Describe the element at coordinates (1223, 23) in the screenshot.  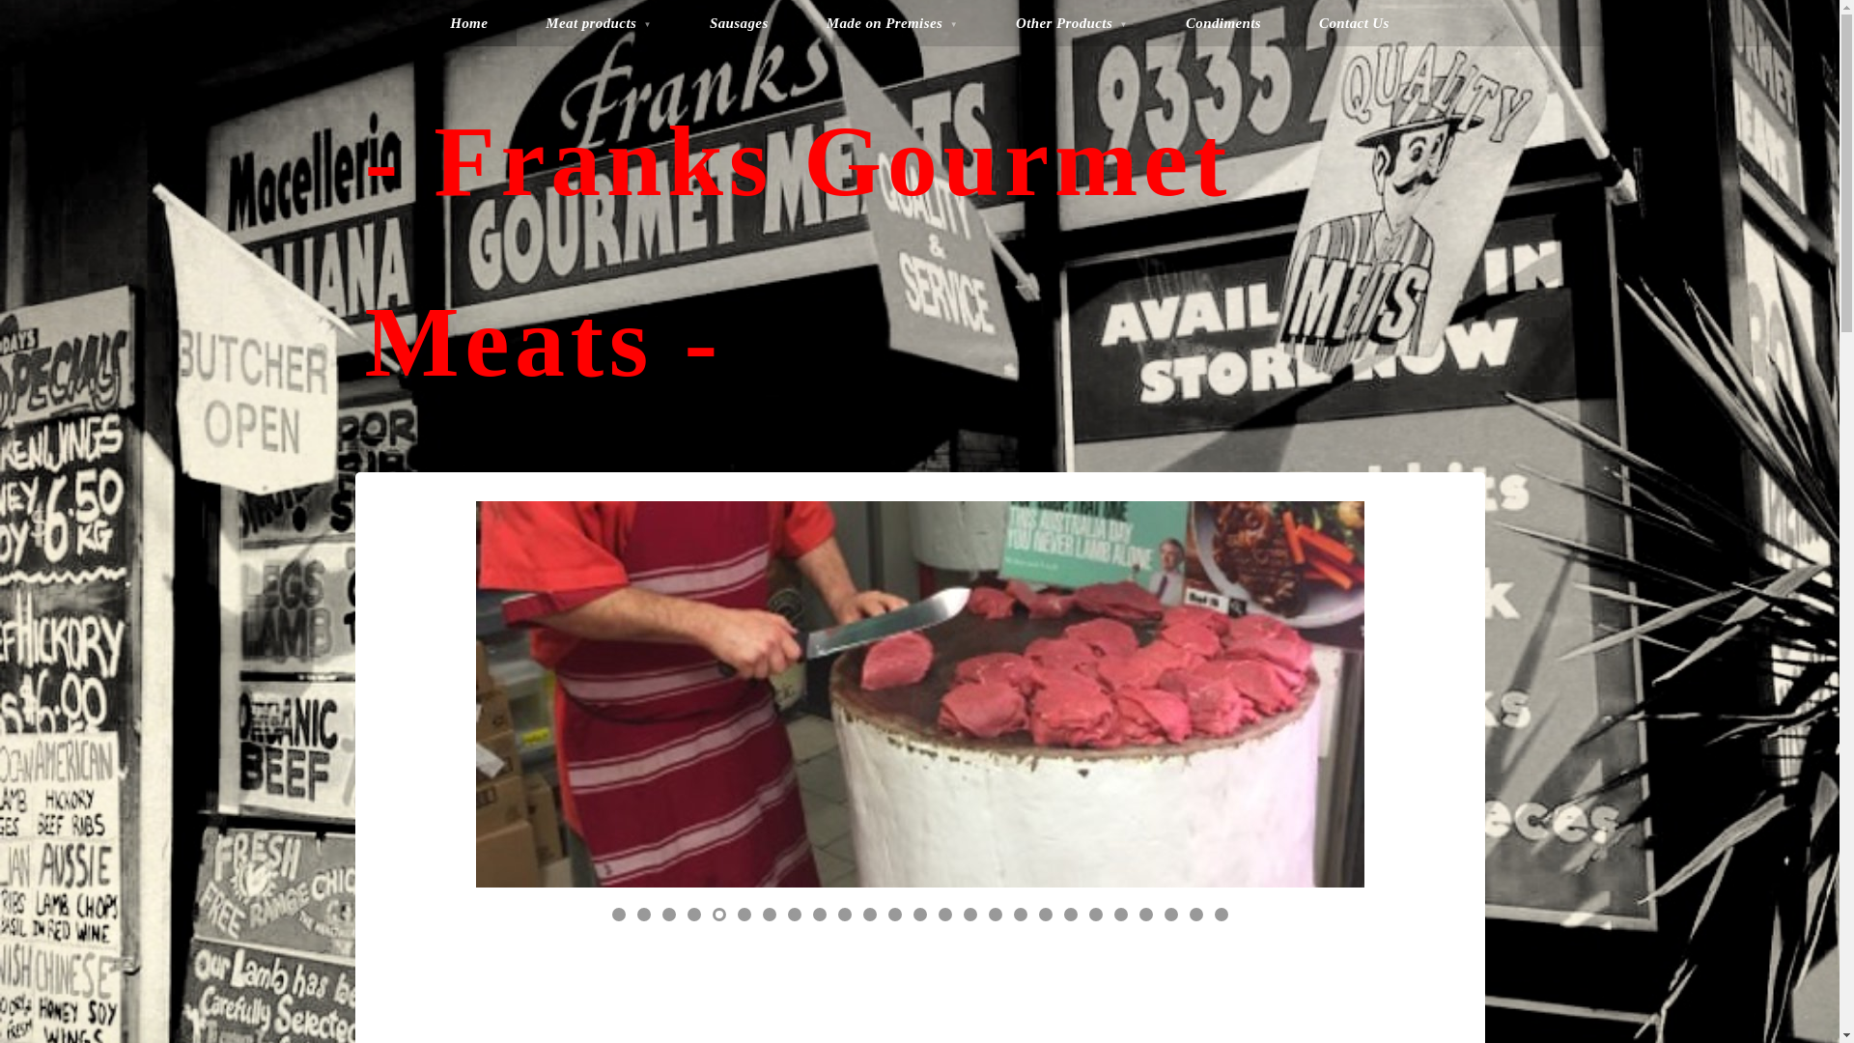
I see `Condiments` at that location.